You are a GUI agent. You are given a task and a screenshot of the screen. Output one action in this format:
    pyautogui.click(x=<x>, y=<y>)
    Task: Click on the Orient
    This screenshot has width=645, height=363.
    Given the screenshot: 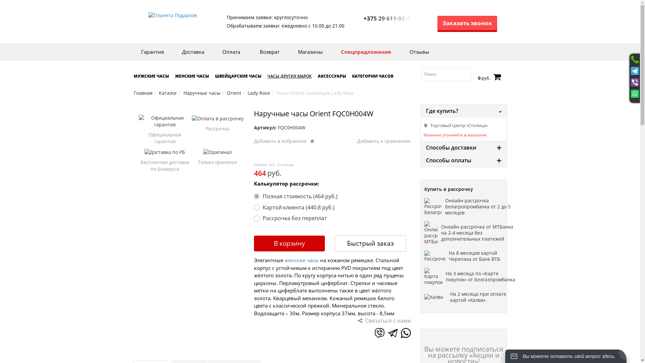 What is the action you would take?
    pyautogui.click(x=234, y=93)
    